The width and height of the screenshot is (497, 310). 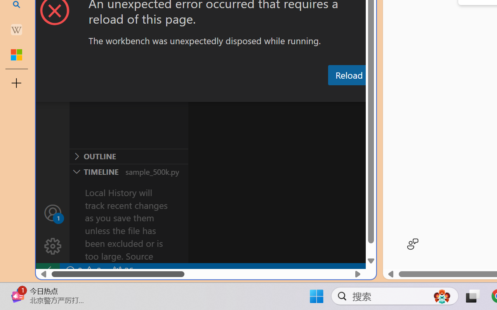 What do you see at coordinates (47, 270) in the screenshot?
I see `remote` at bounding box center [47, 270].